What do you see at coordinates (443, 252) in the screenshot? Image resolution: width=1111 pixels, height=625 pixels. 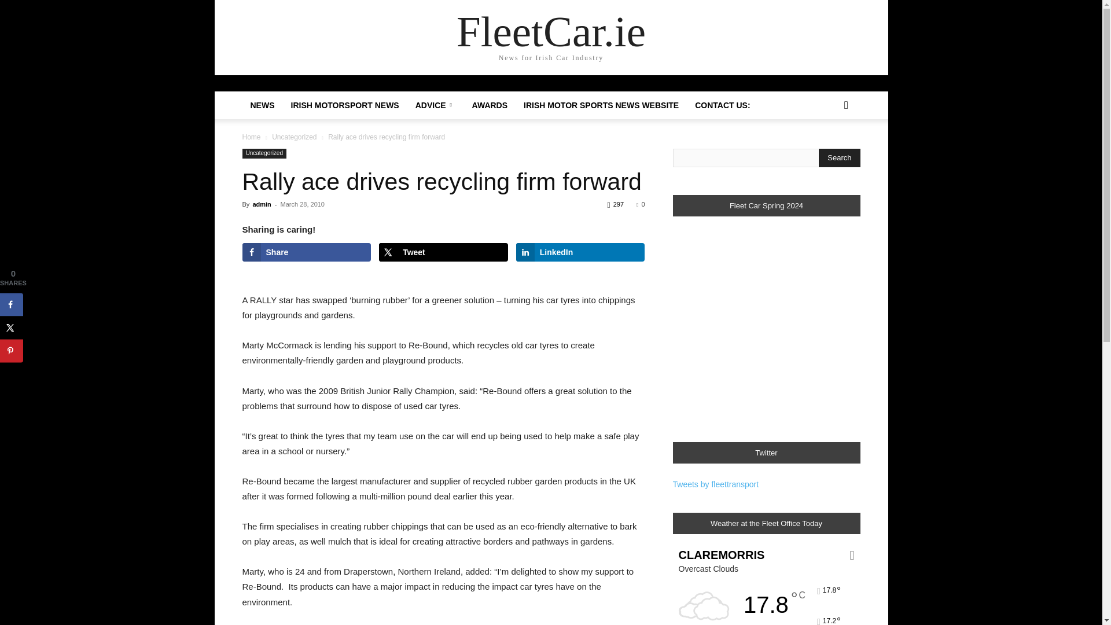 I see `Tweet` at bounding box center [443, 252].